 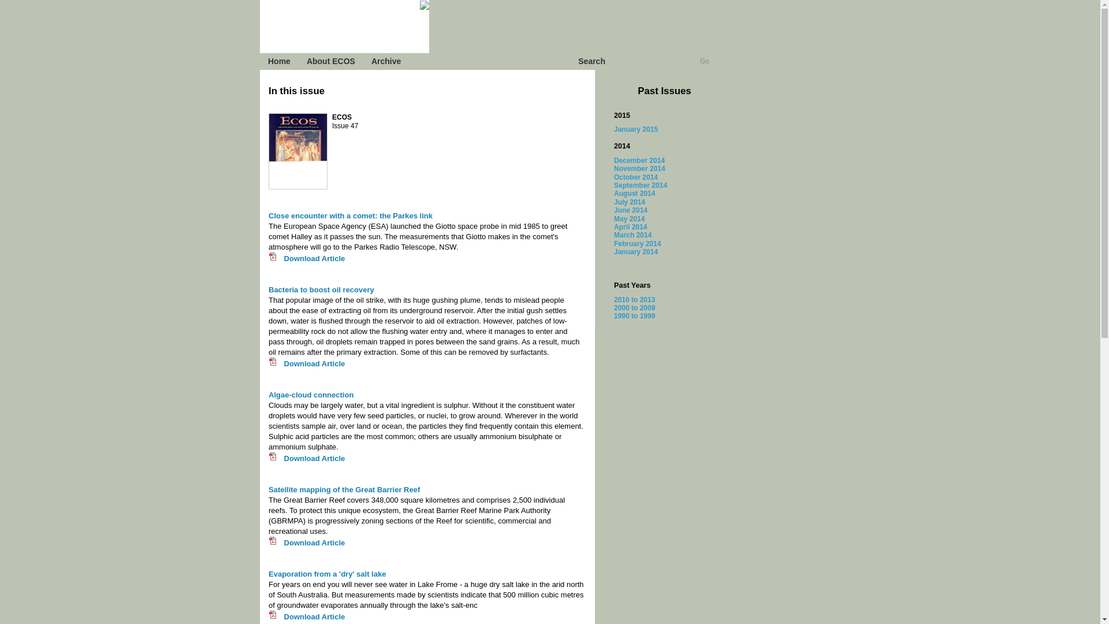 I want to click on Algae-cloud connection, so click(x=311, y=395).